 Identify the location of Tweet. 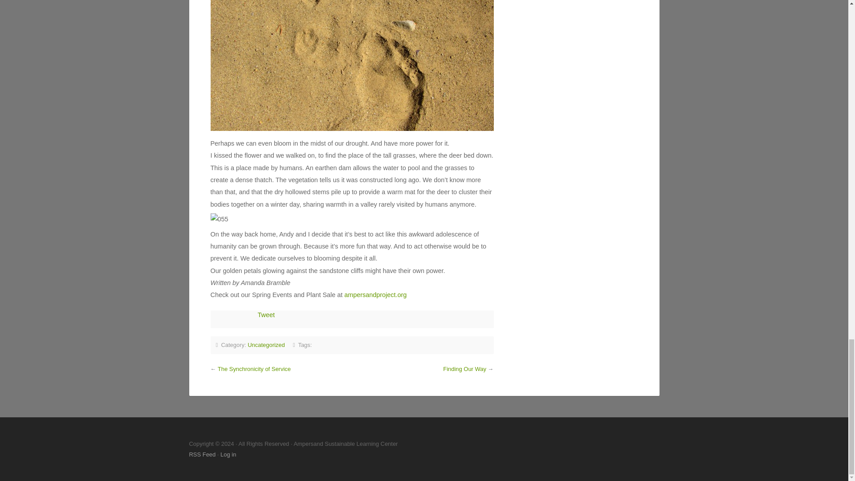
(265, 314).